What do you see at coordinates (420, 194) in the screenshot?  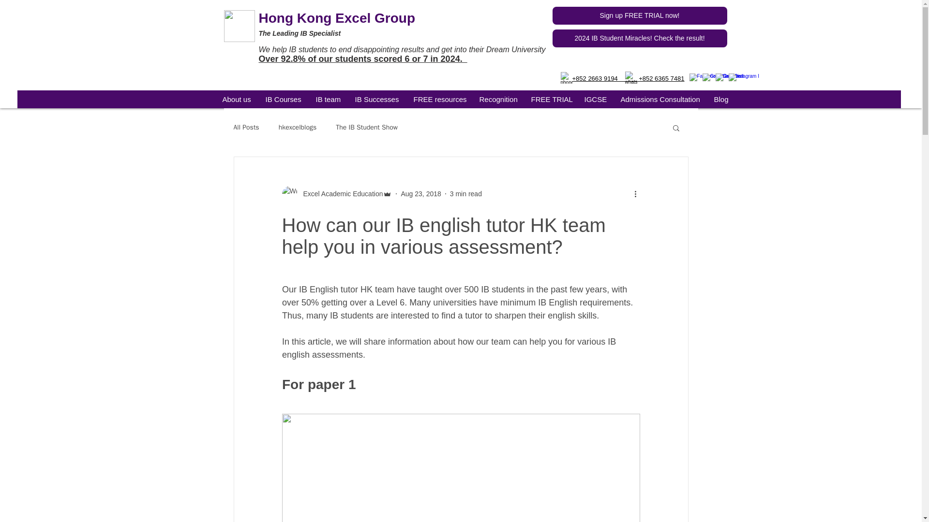 I see `Aug 23, 2018` at bounding box center [420, 194].